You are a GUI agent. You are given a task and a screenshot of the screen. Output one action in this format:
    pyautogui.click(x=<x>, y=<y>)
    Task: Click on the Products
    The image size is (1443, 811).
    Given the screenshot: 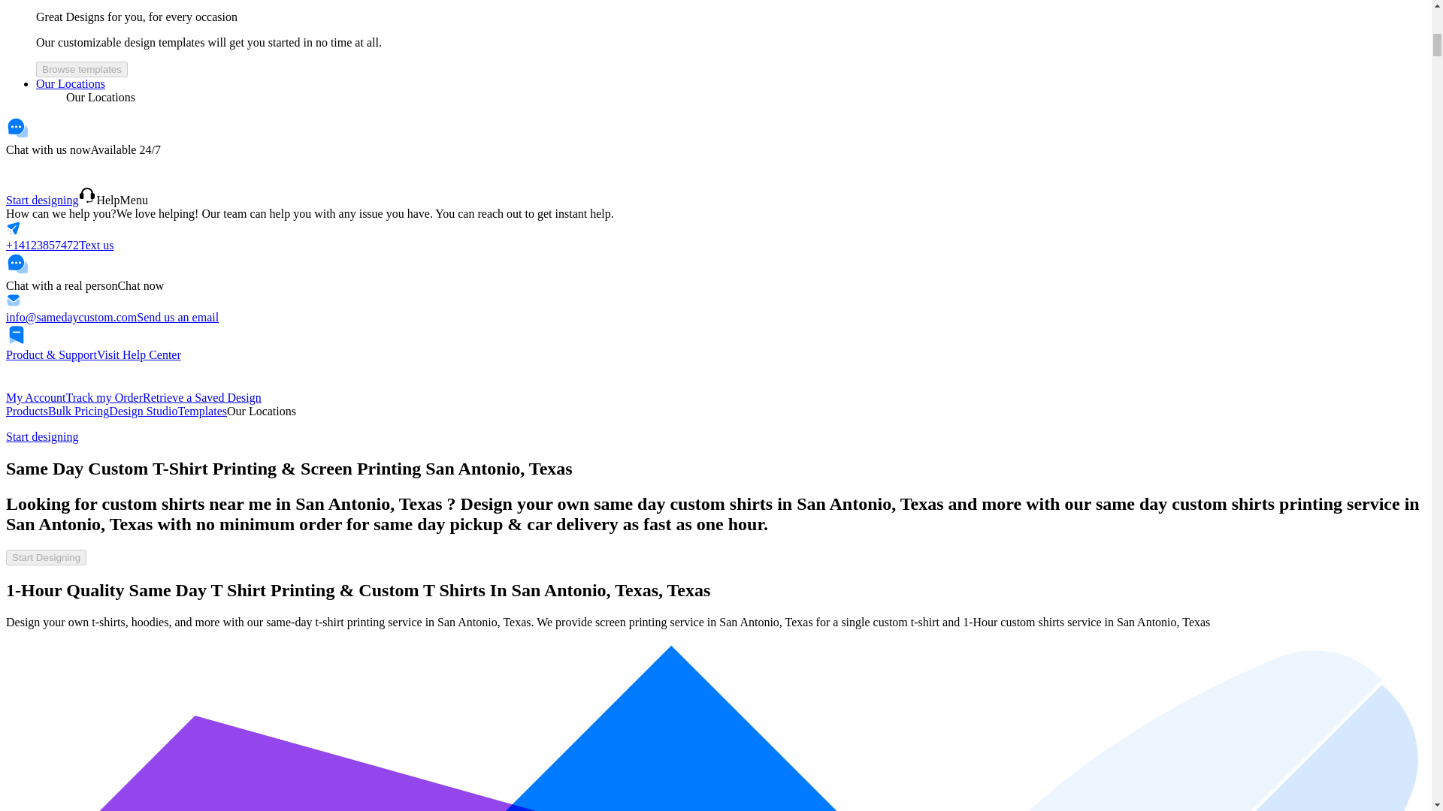 What is the action you would take?
    pyautogui.click(x=26, y=411)
    